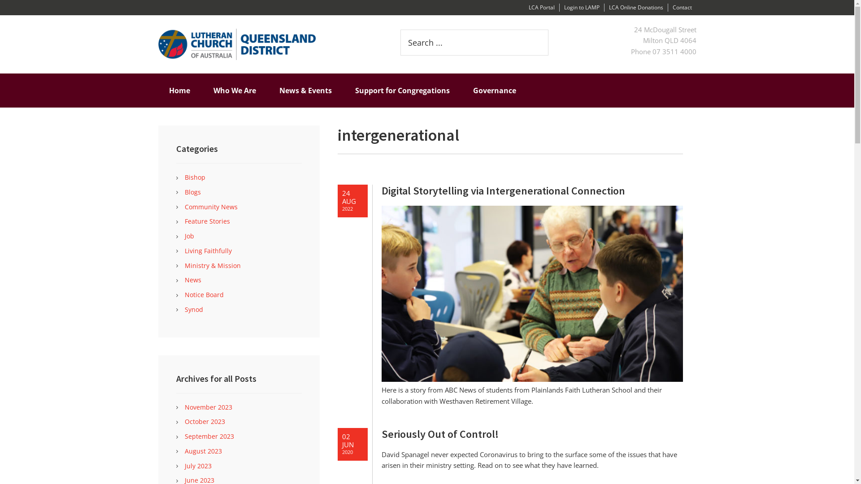 The width and height of the screenshot is (861, 484). What do you see at coordinates (0, 0) in the screenshot?
I see `Skip to primary navigation` at bounding box center [0, 0].